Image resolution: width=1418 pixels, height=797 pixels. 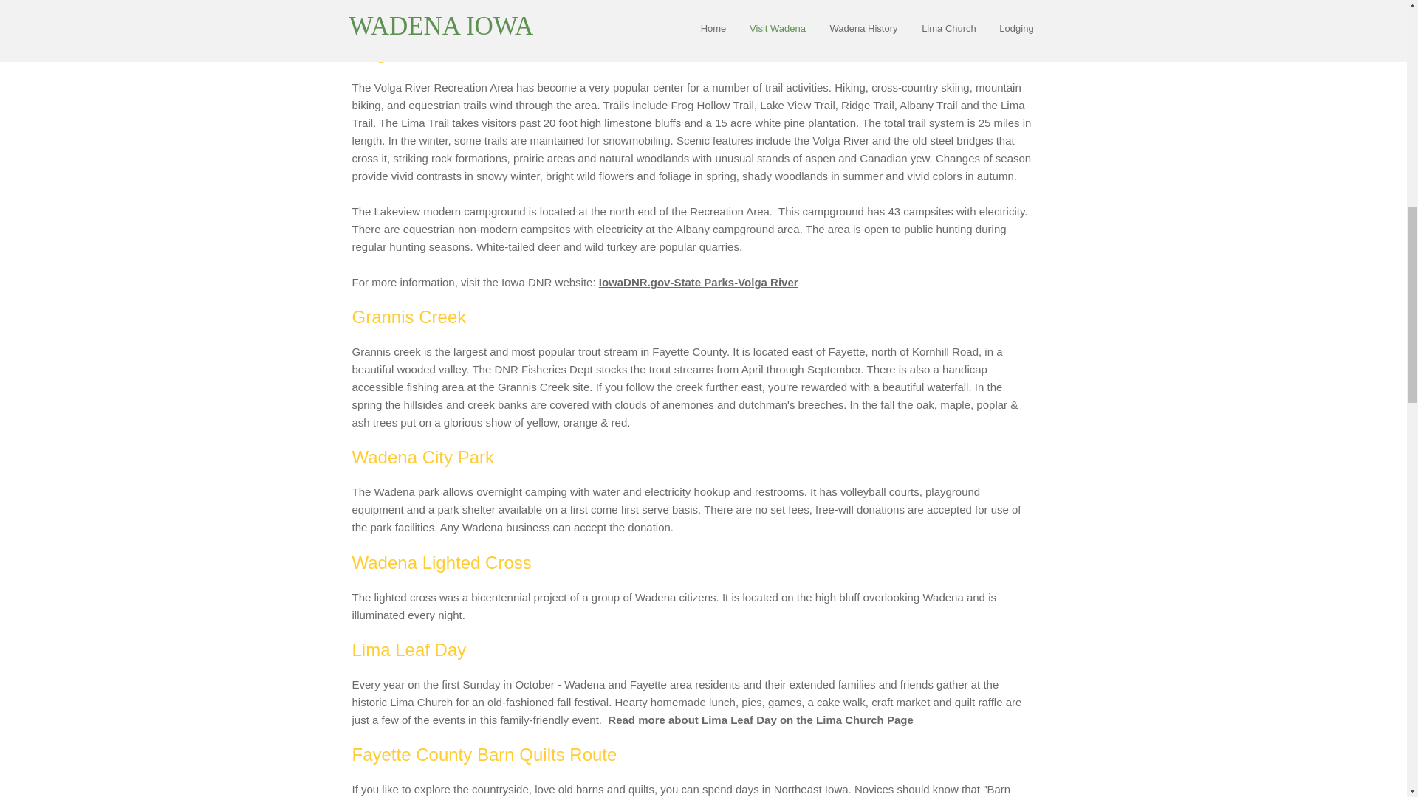 I want to click on Read more about Lima Leaf Day on the Lima Church Page, so click(x=761, y=719).